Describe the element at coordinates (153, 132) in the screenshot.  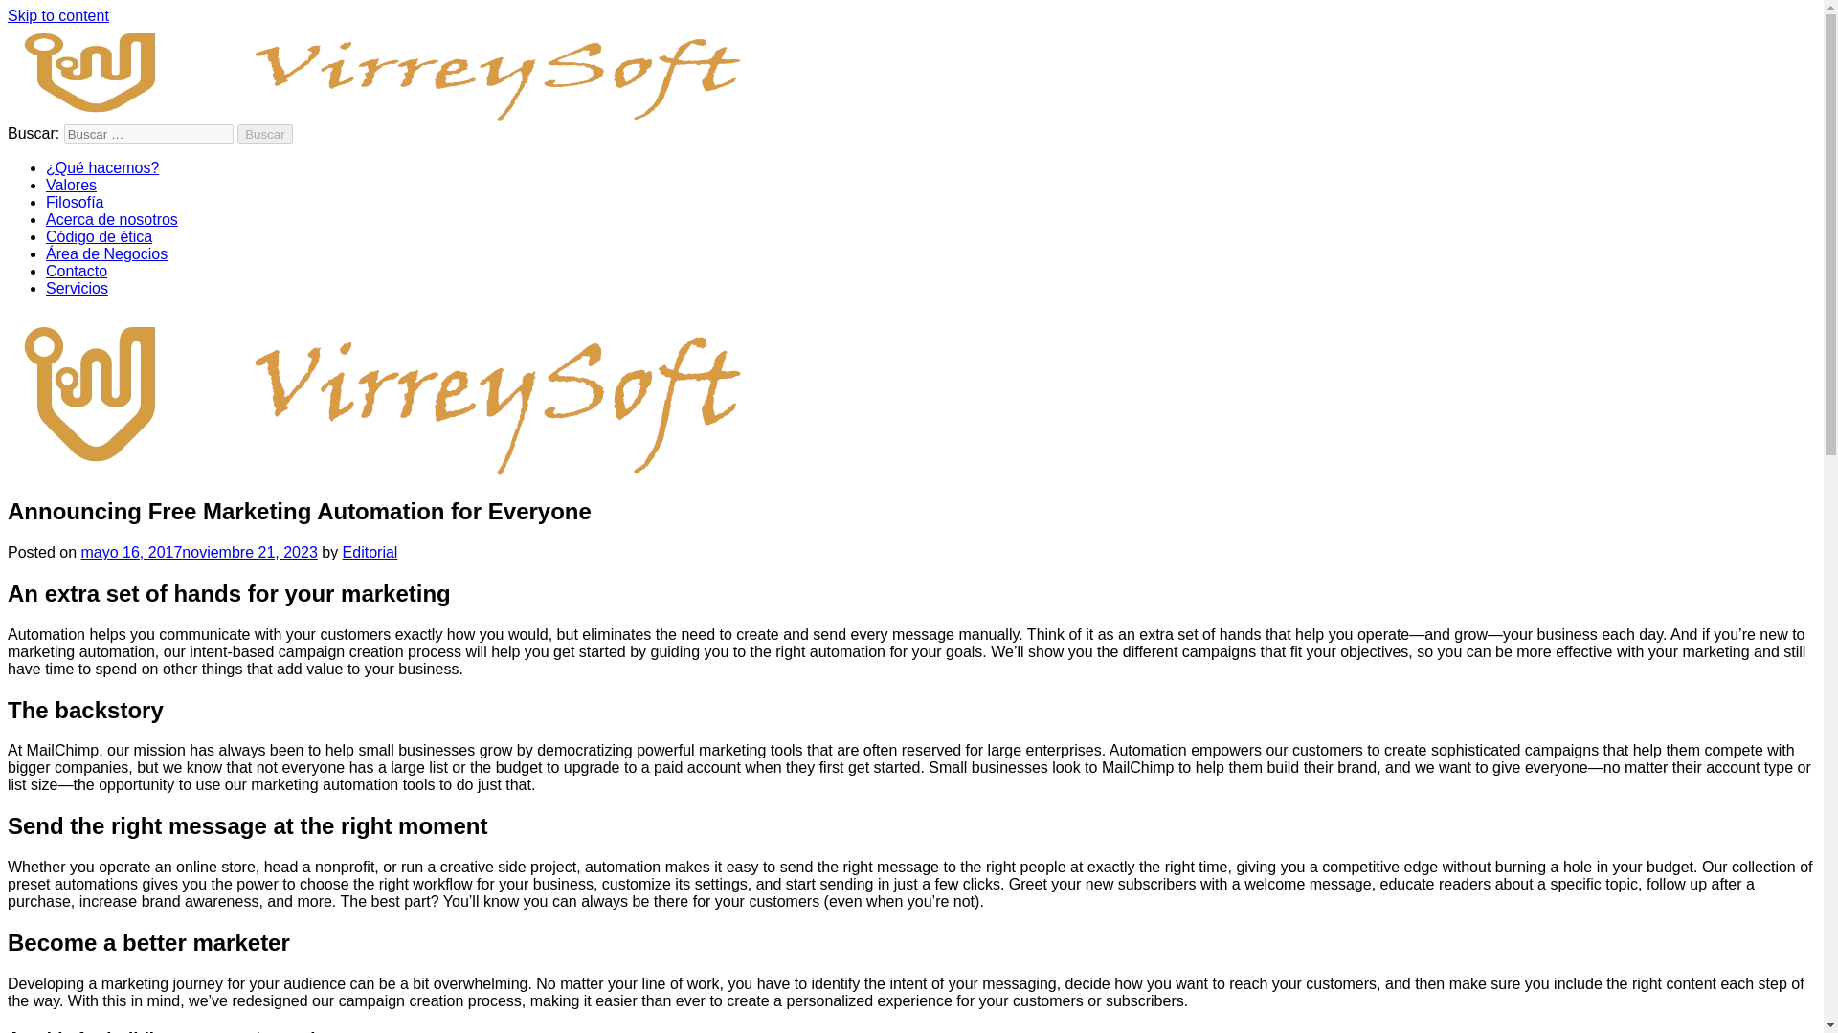
I see `VirreySoft- Expertos en mejora Regulatoria` at that location.